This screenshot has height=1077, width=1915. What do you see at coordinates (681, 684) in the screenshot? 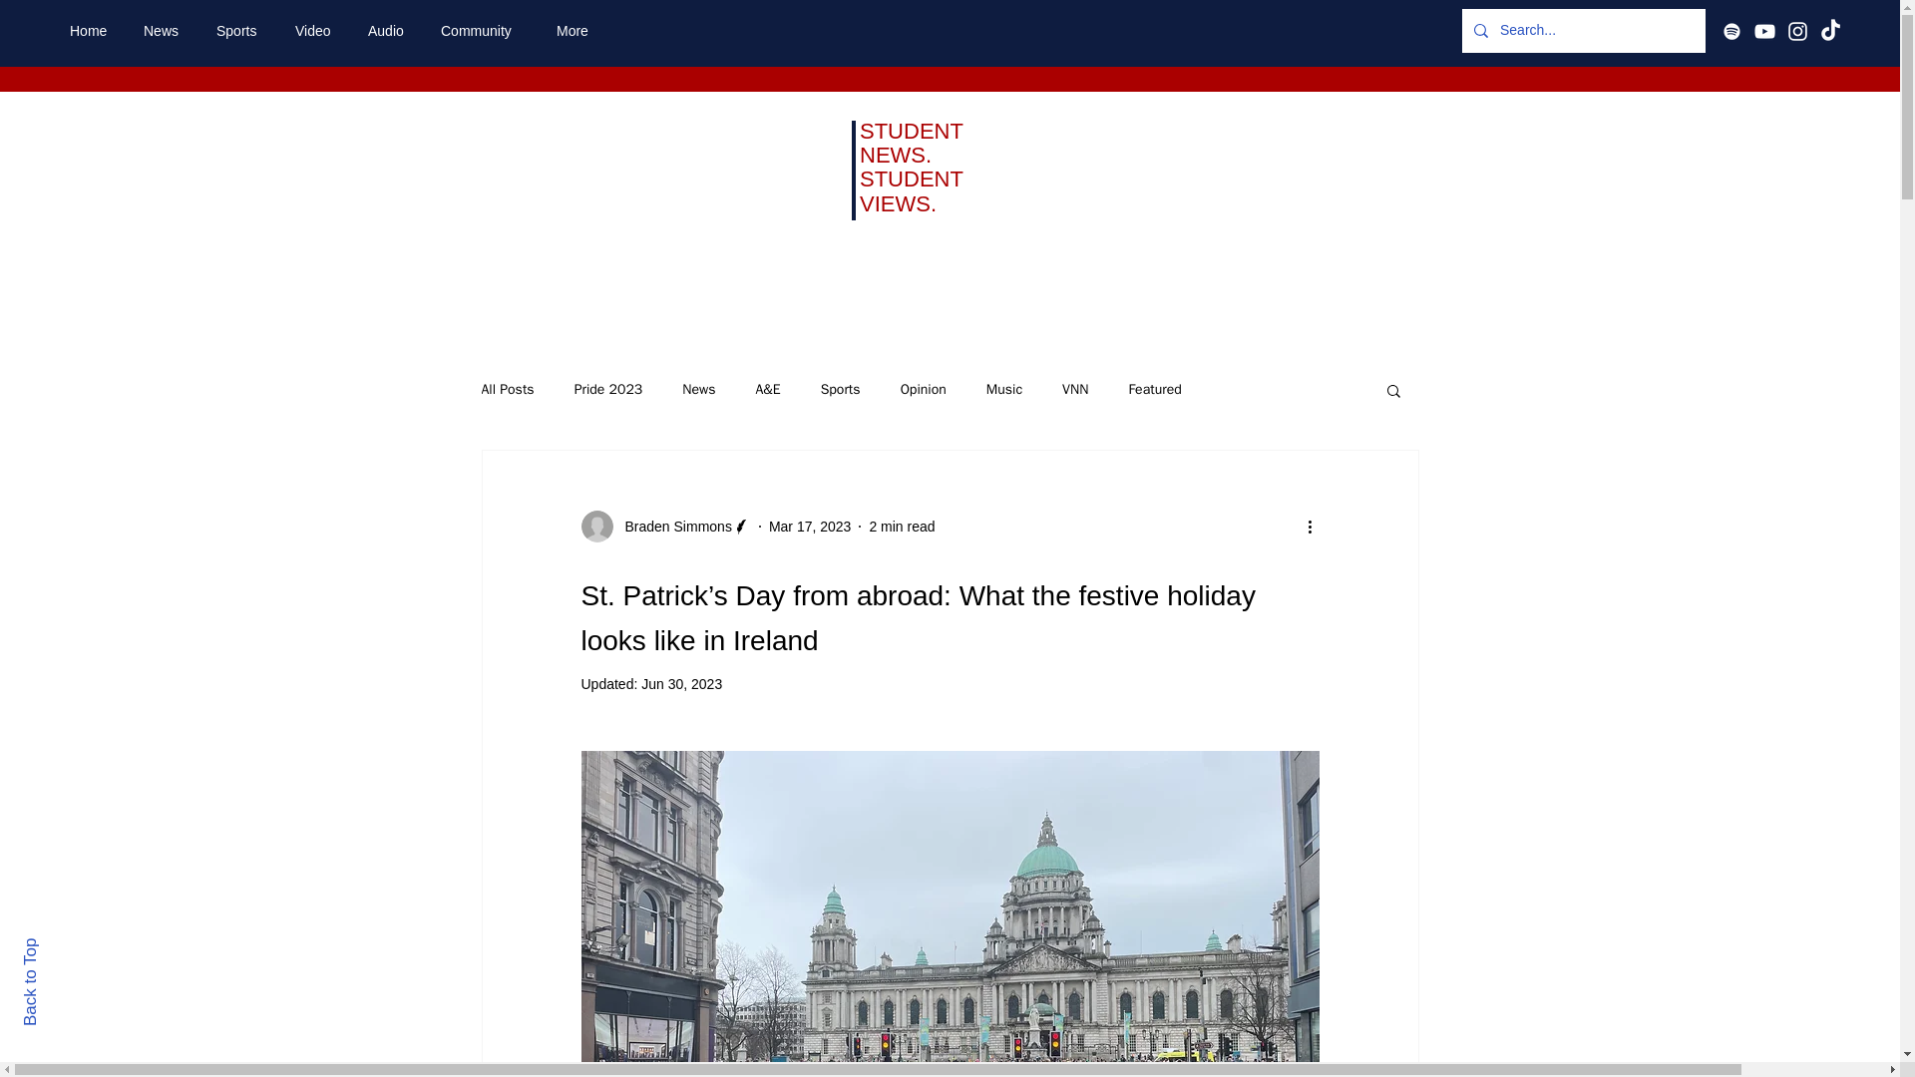
I see `Jun 30, 2023` at bounding box center [681, 684].